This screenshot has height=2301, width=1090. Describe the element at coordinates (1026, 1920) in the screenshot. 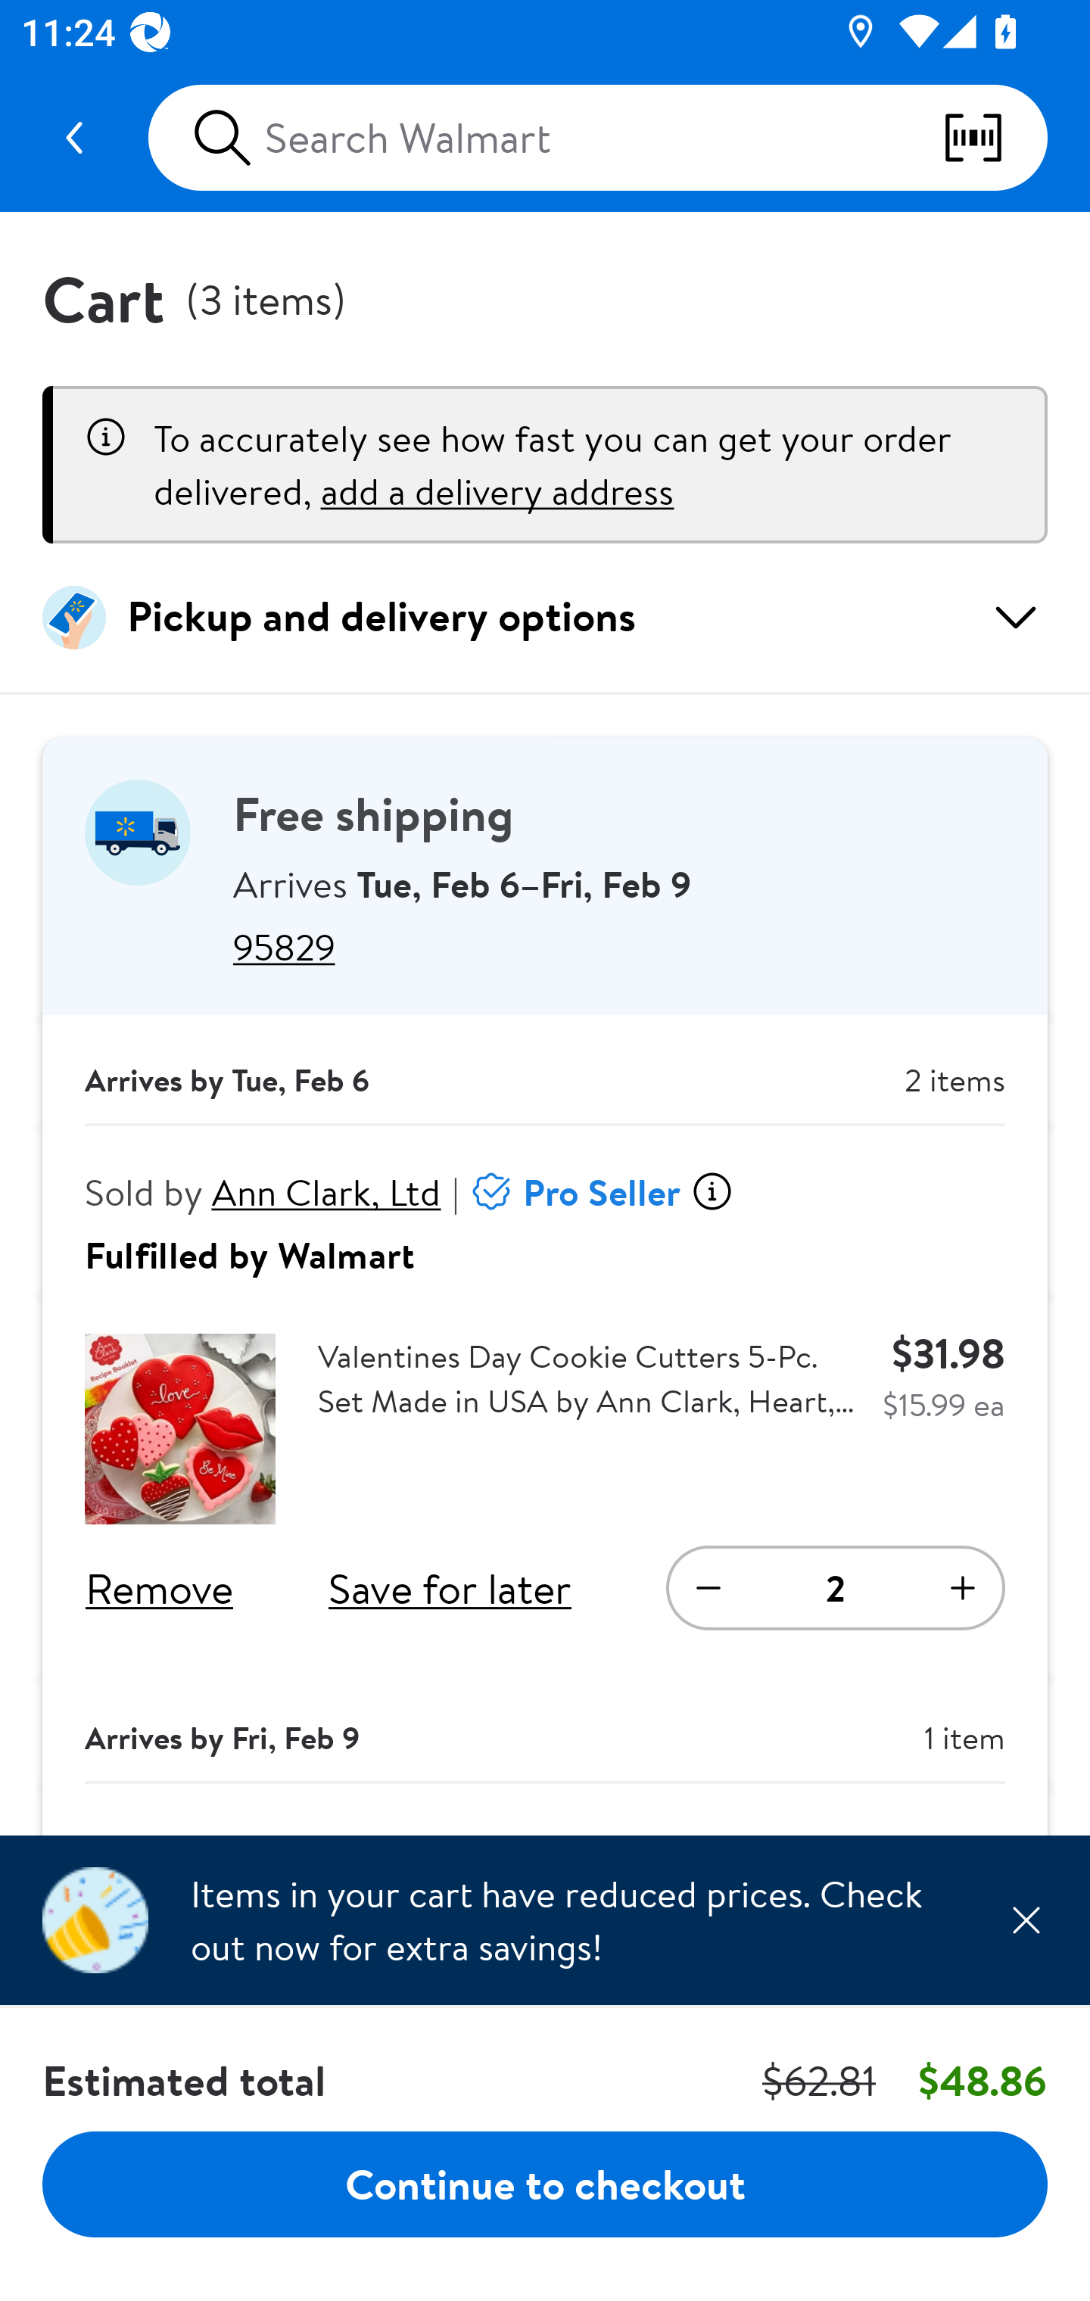

I see `Close` at that location.